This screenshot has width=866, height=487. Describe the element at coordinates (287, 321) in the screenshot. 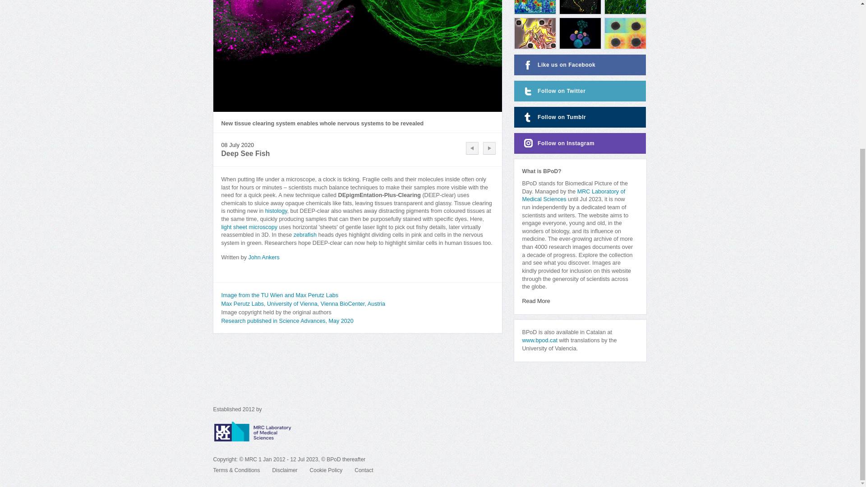

I see `Research published in Science Advances, May 2020` at that location.